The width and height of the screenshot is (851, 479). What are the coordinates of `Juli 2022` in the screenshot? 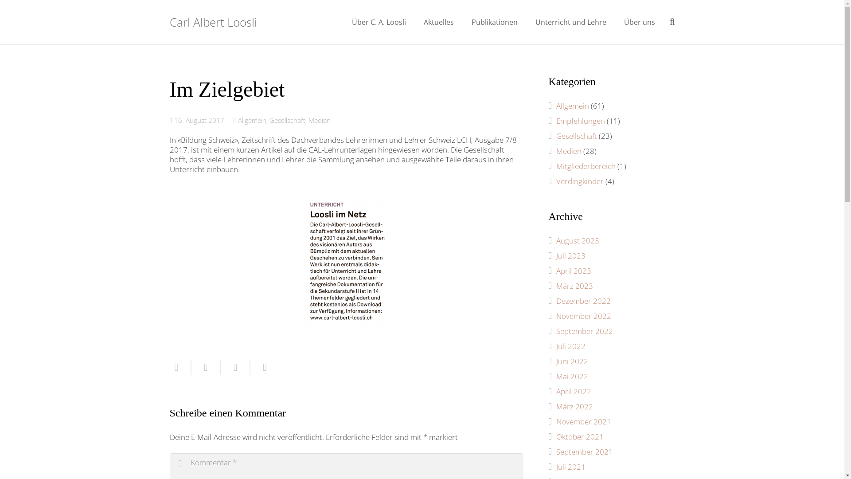 It's located at (570, 346).